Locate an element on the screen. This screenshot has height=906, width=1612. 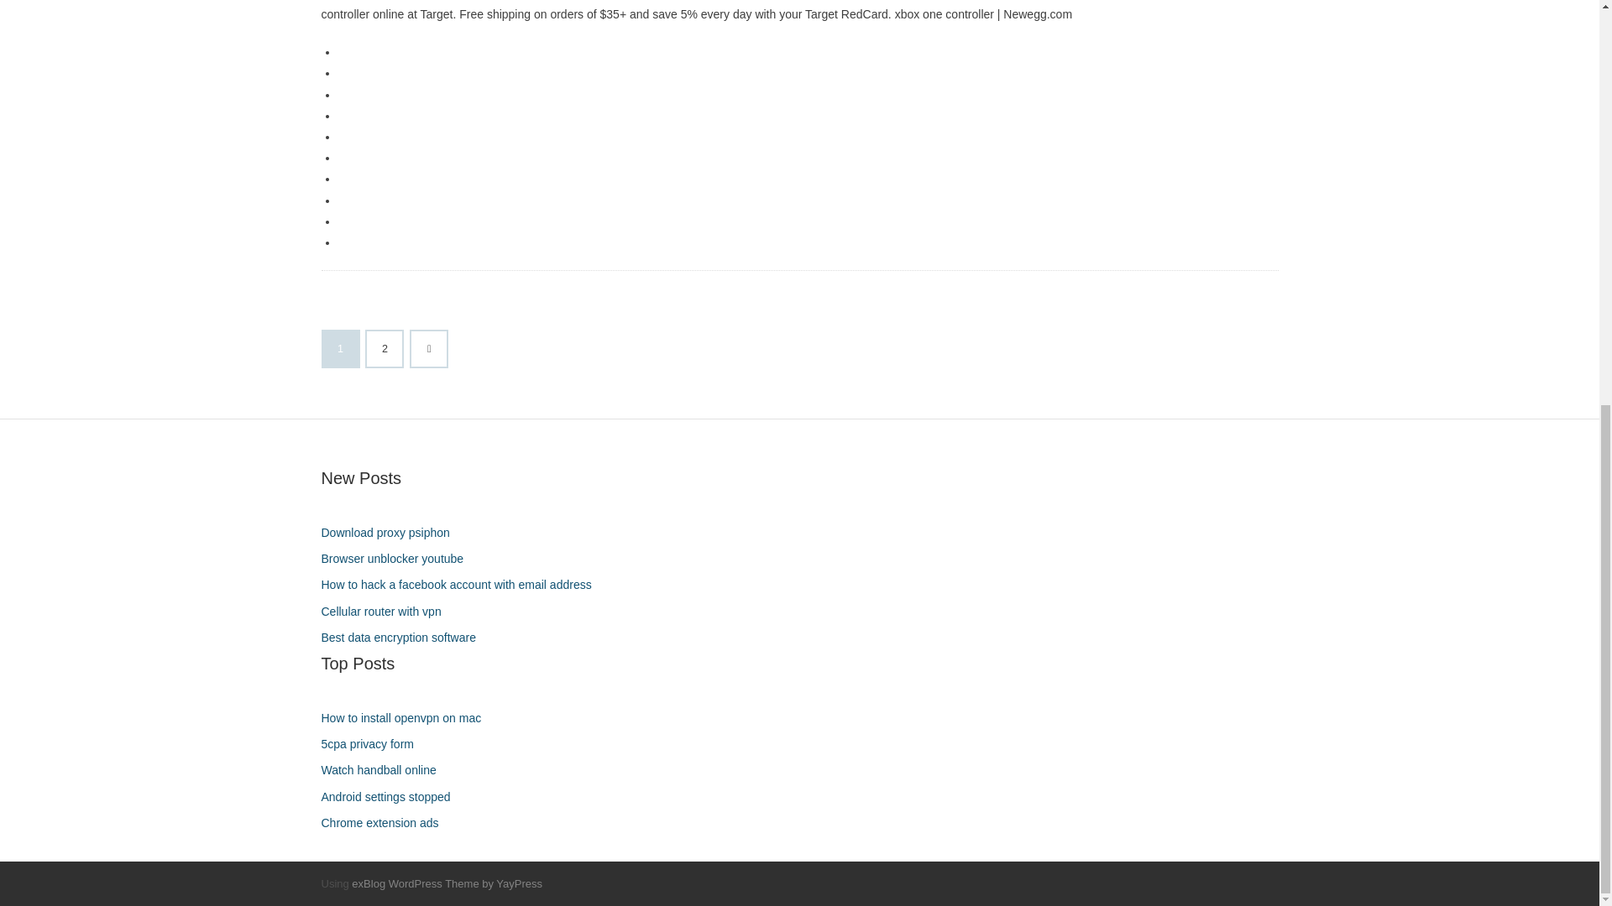
Browser unblocker youtube is located at coordinates (398, 559).